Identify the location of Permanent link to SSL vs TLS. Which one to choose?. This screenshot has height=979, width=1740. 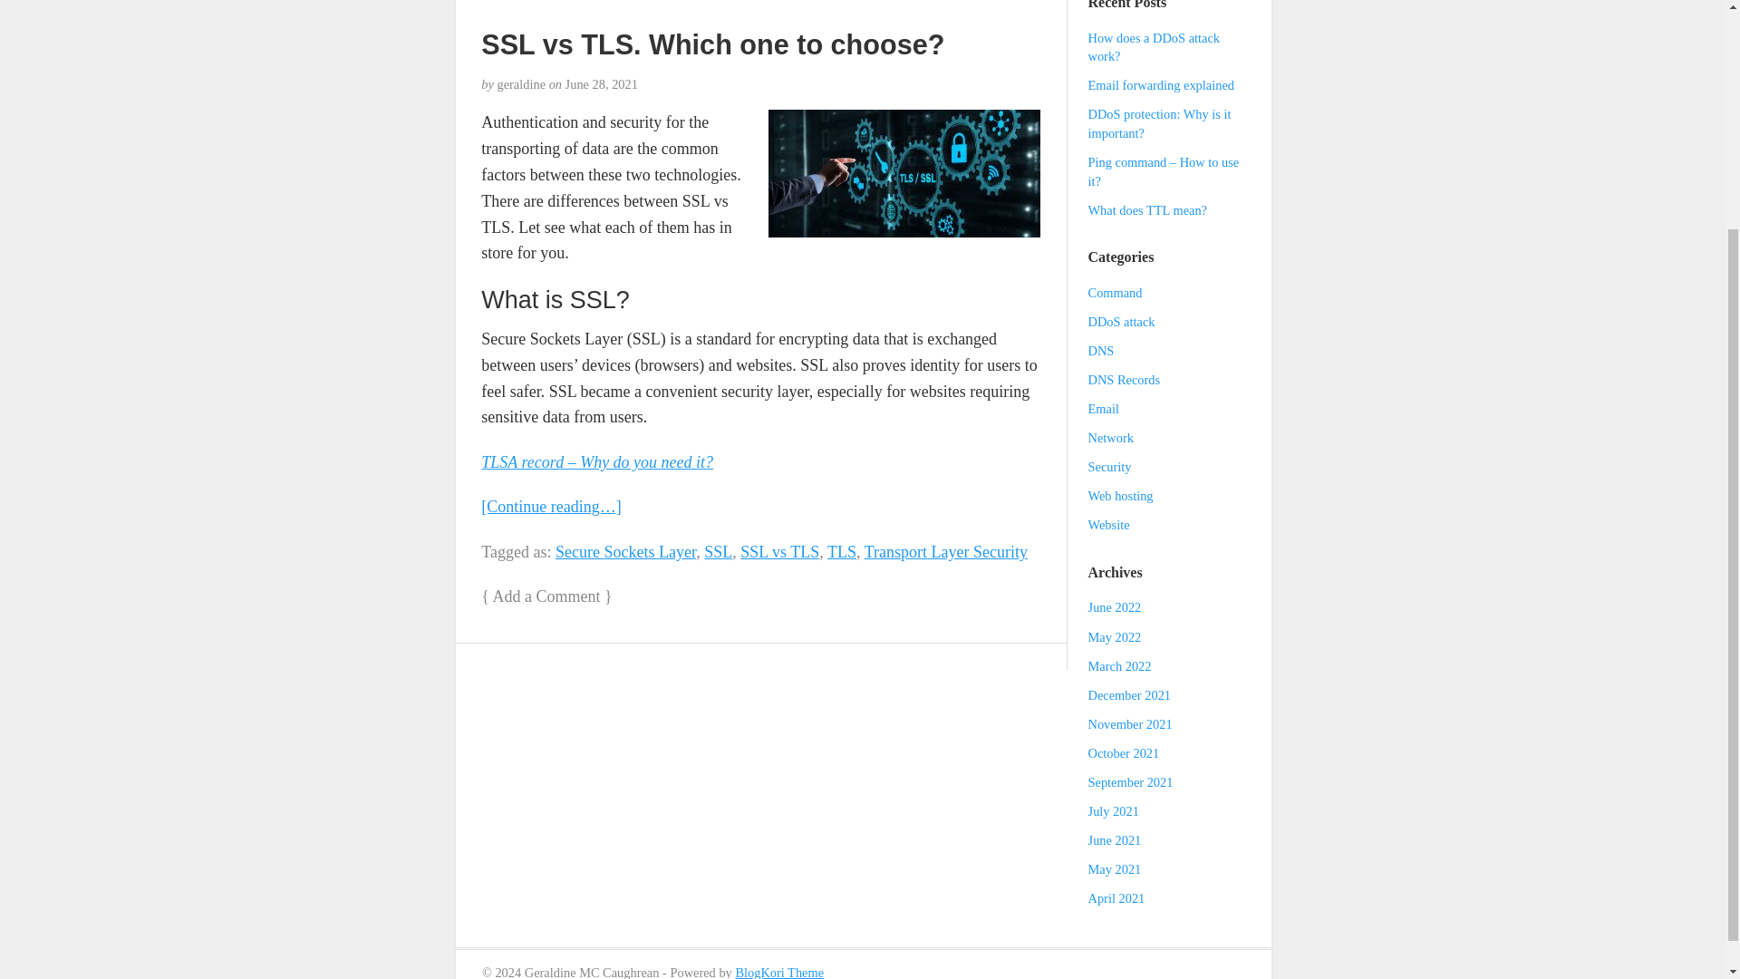
(712, 44).